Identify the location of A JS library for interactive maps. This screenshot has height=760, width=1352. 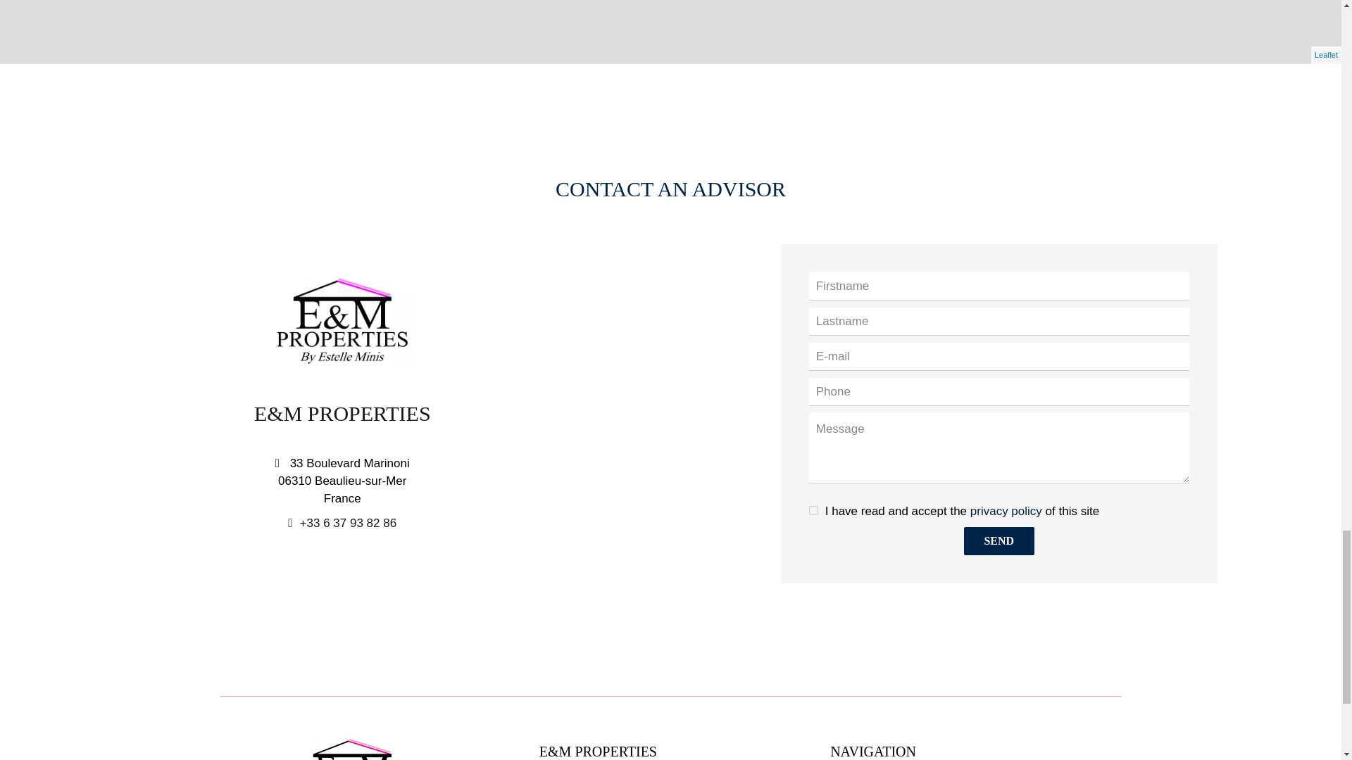
(1326, 55).